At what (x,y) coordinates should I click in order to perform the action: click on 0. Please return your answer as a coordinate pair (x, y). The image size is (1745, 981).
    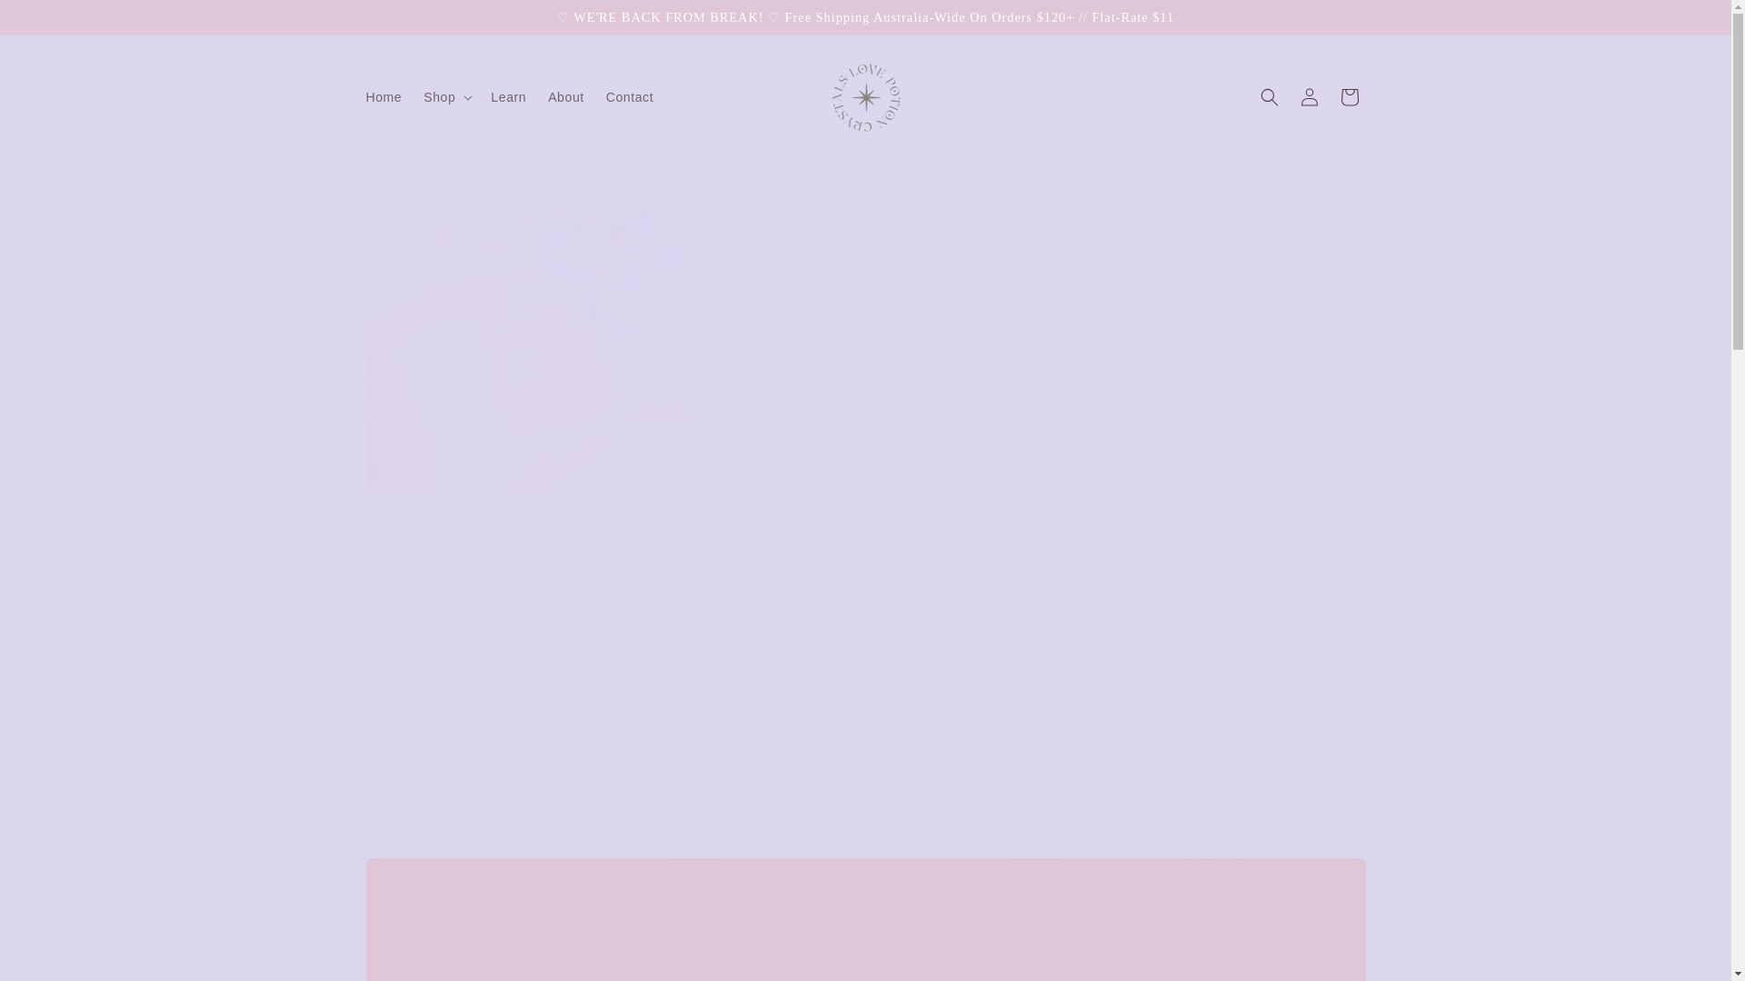
    Looking at the image, I should click on (1203, 719).